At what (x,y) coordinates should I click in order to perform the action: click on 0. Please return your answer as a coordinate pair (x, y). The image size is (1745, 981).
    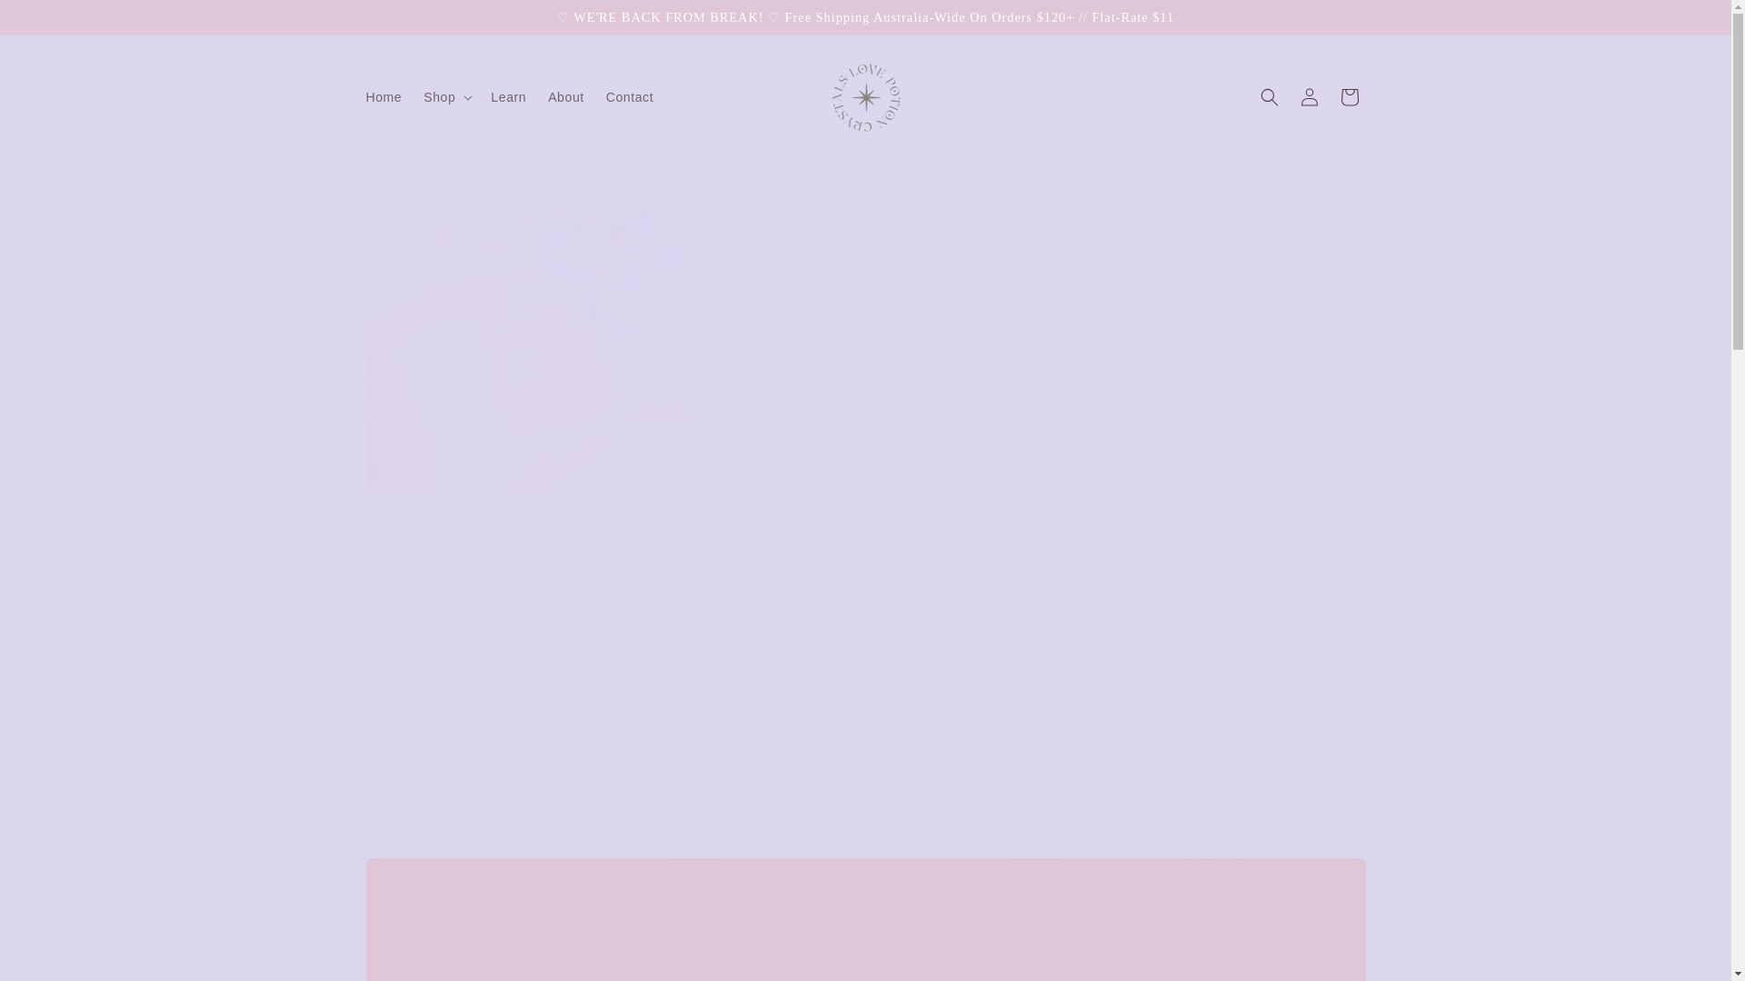
    Looking at the image, I should click on (1203, 719).